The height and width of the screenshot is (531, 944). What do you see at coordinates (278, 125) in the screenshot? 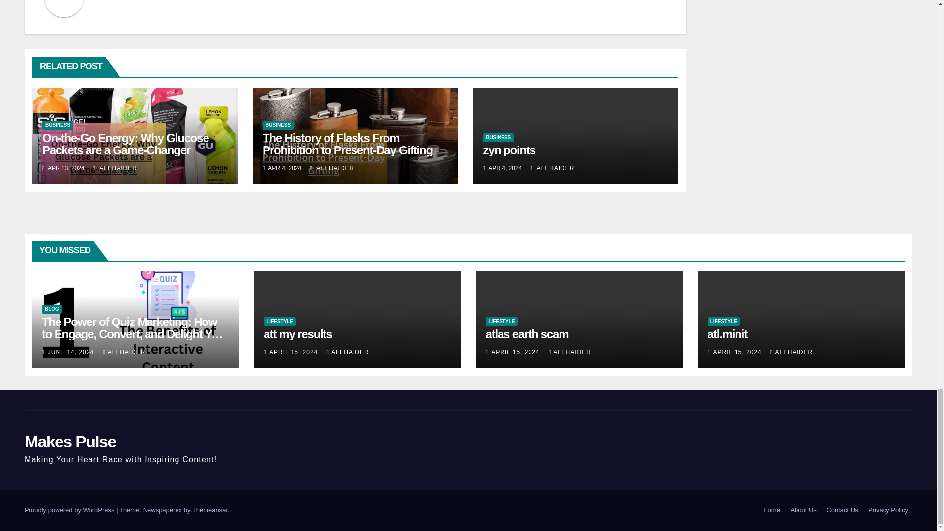
I see `BUSINESS` at bounding box center [278, 125].